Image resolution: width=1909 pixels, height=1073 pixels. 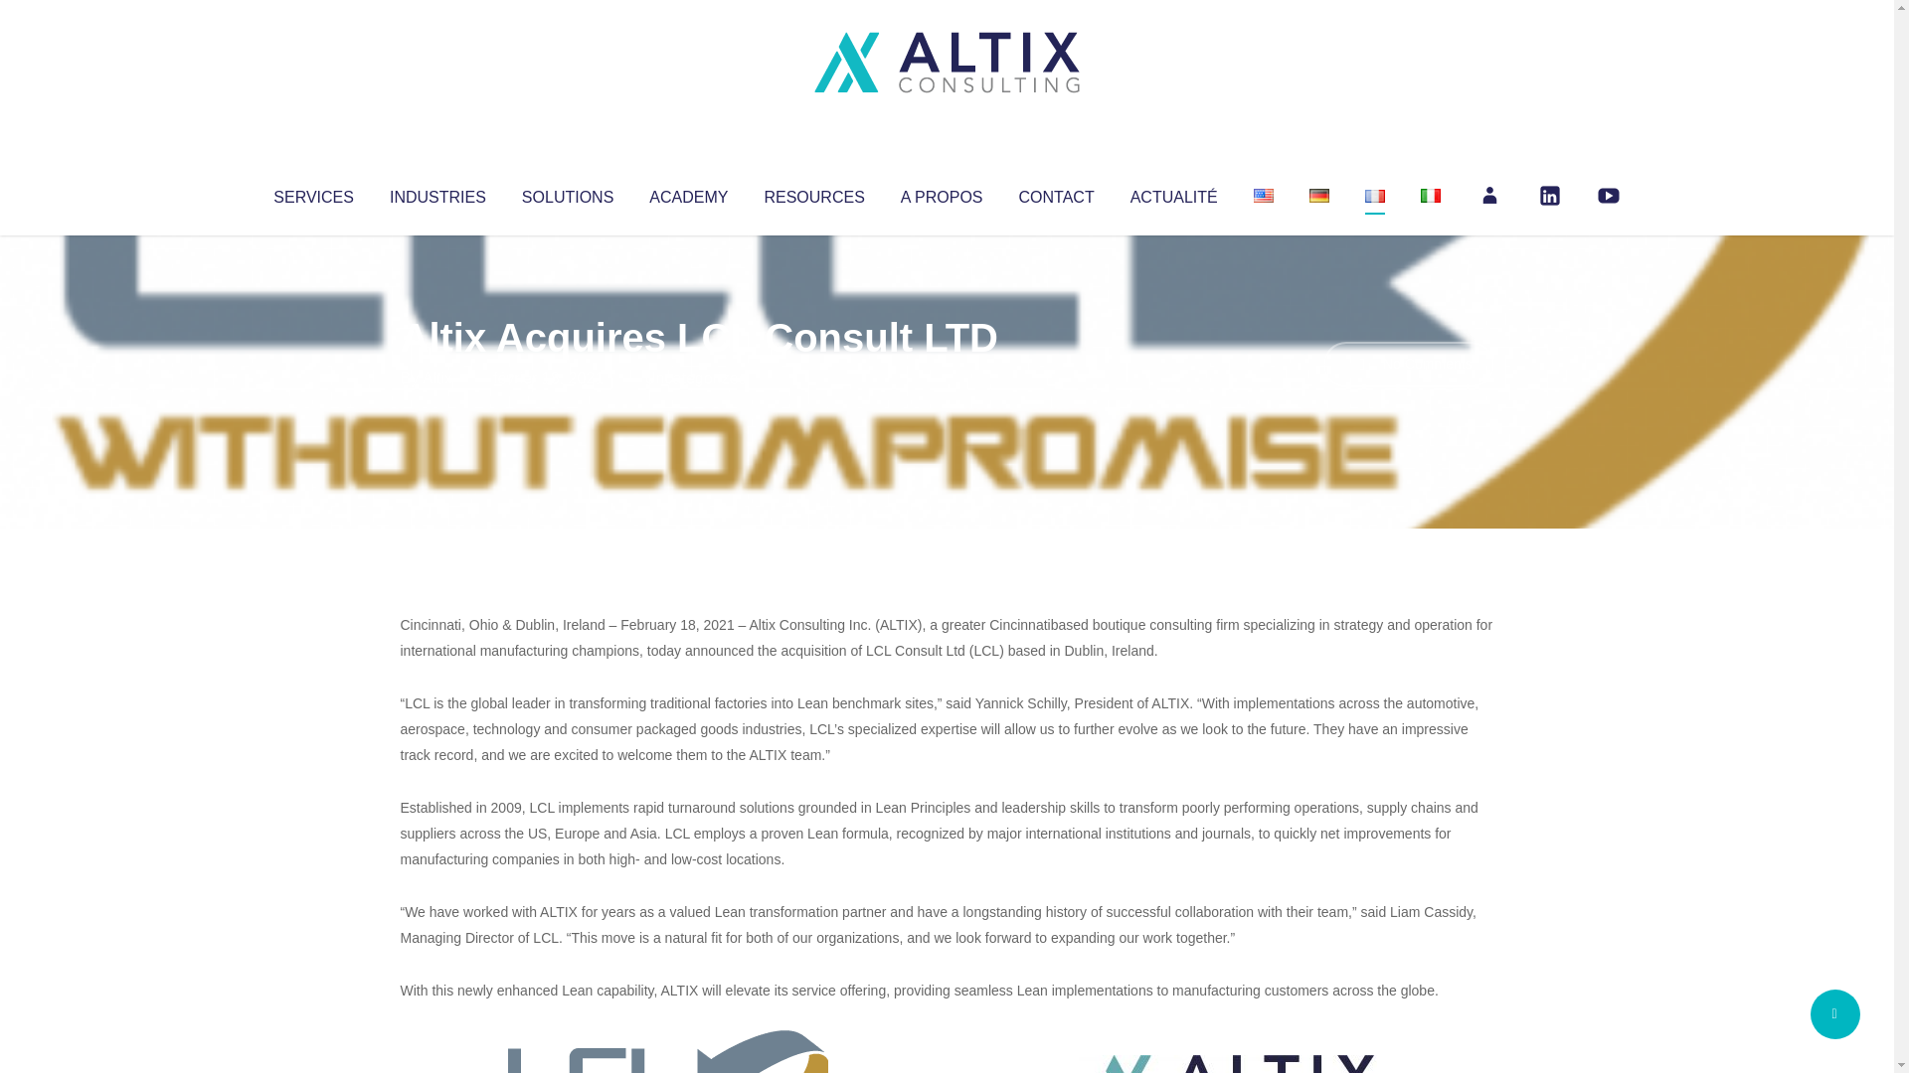 What do you see at coordinates (695, 378) in the screenshot?
I see `Uncategorized` at bounding box center [695, 378].